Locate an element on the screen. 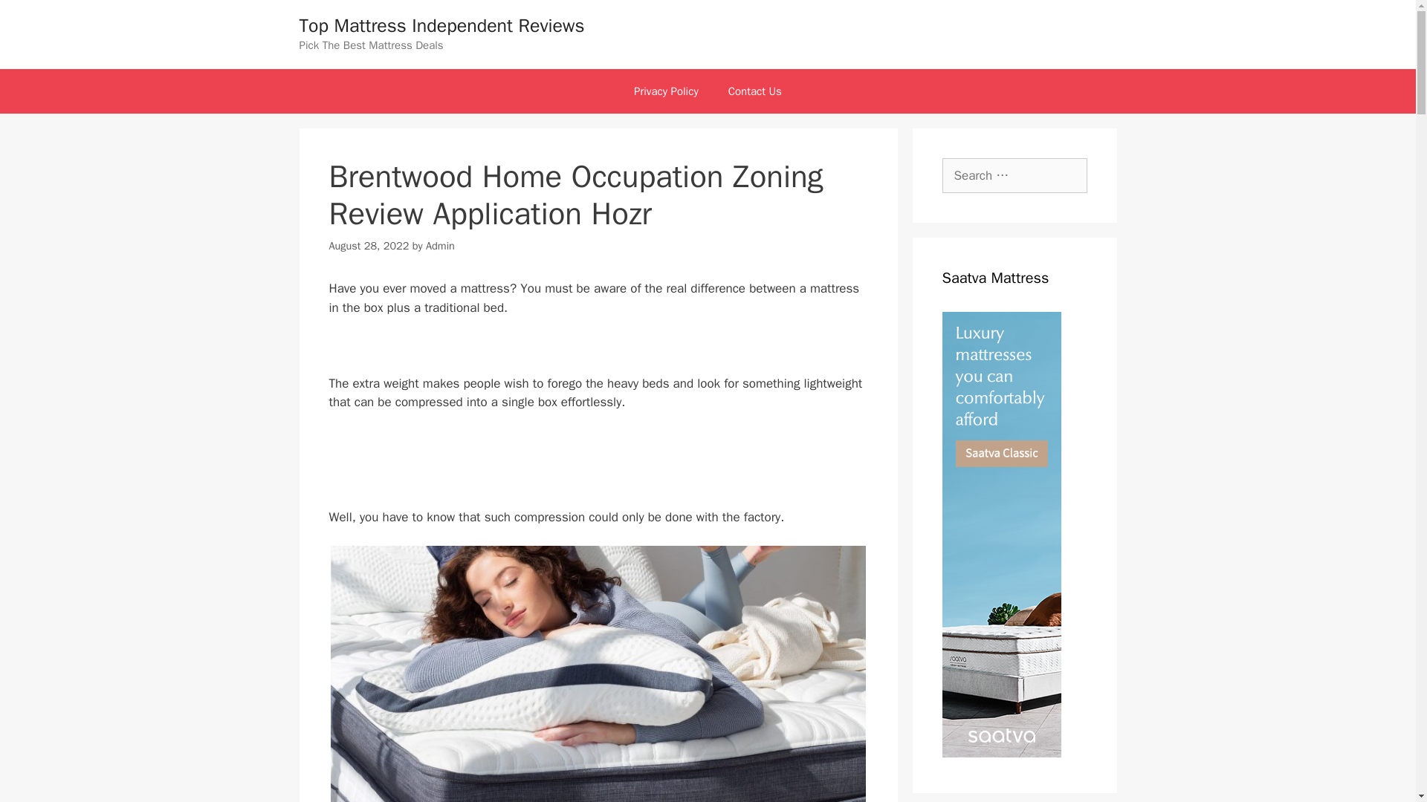 The image size is (1427, 802). Top Mattress Independent Reviews is located at coordinates (441, 25).